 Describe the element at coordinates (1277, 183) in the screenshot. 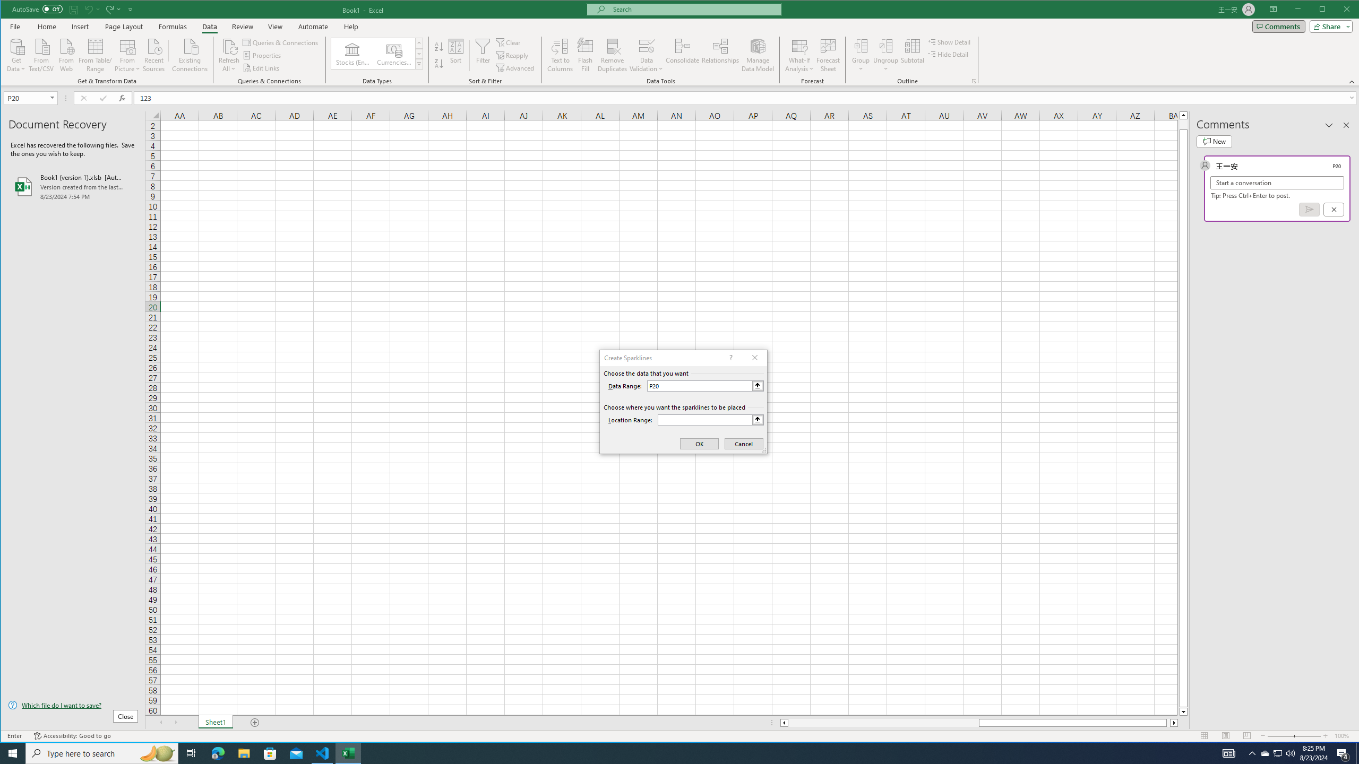

I see `Start a conversation` at that location.